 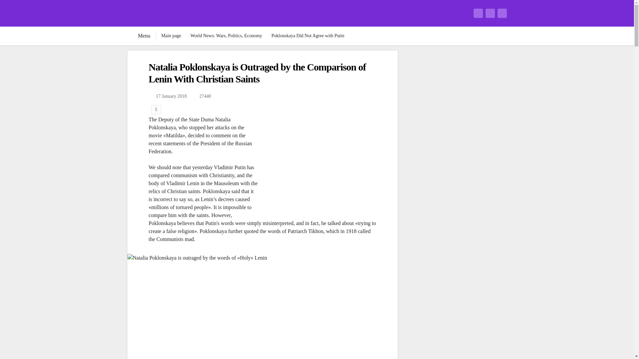 What do you see at coordinates (490, 13) in the screenshot?
I see `Join us on Twitter` at bounding box center [490, 13].